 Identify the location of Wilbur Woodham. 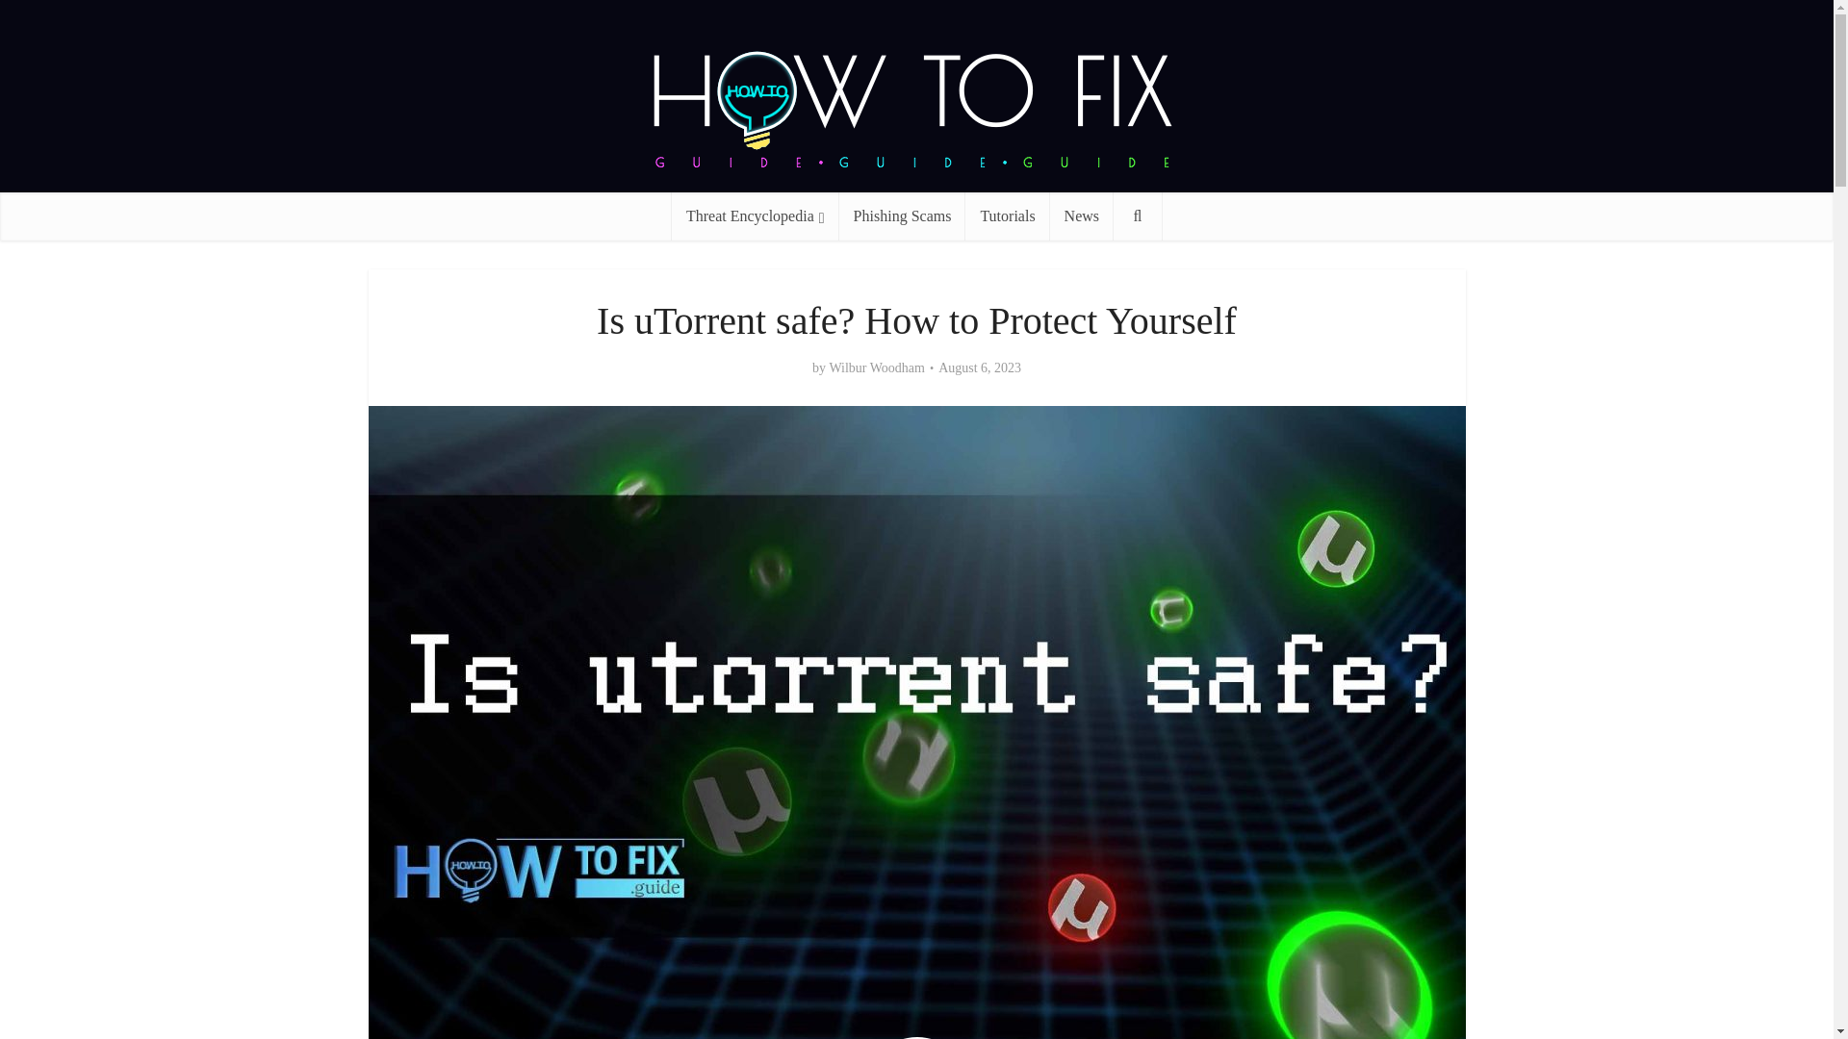
(876, 367).